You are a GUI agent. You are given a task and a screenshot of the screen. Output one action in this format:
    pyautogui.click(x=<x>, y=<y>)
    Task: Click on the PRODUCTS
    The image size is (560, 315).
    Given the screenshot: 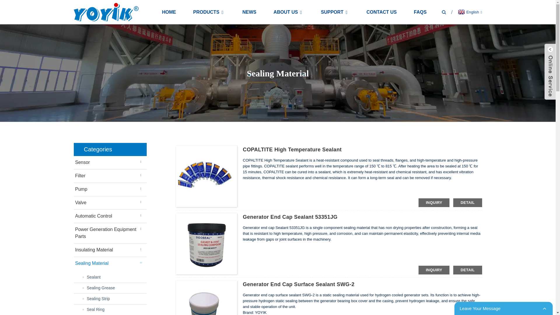 What is the action you would take?
    pyautogui.click(x=209, y=12)
    